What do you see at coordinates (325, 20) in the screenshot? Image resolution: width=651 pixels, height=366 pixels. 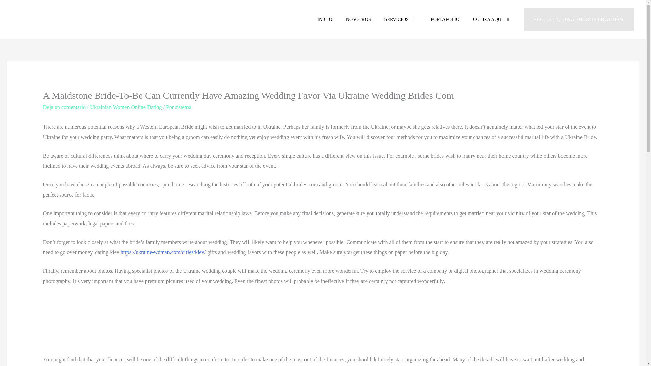 I see `INICIO` at bounding box center [325, 20].